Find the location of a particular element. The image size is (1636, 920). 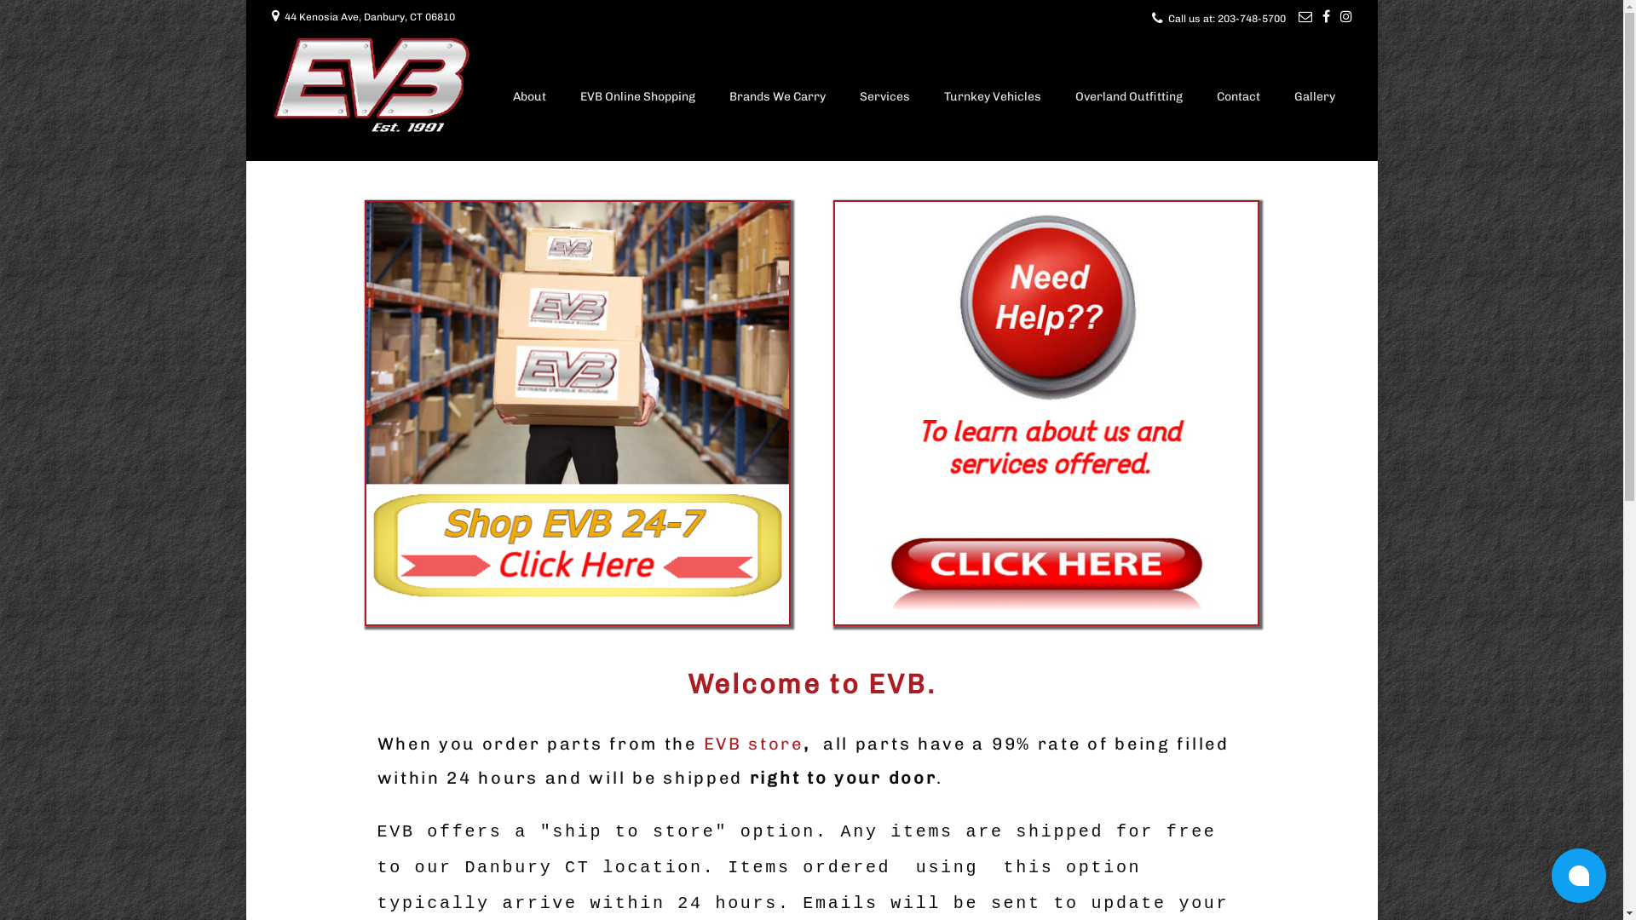

Brands We Carry is located at coordinates (777, 99).